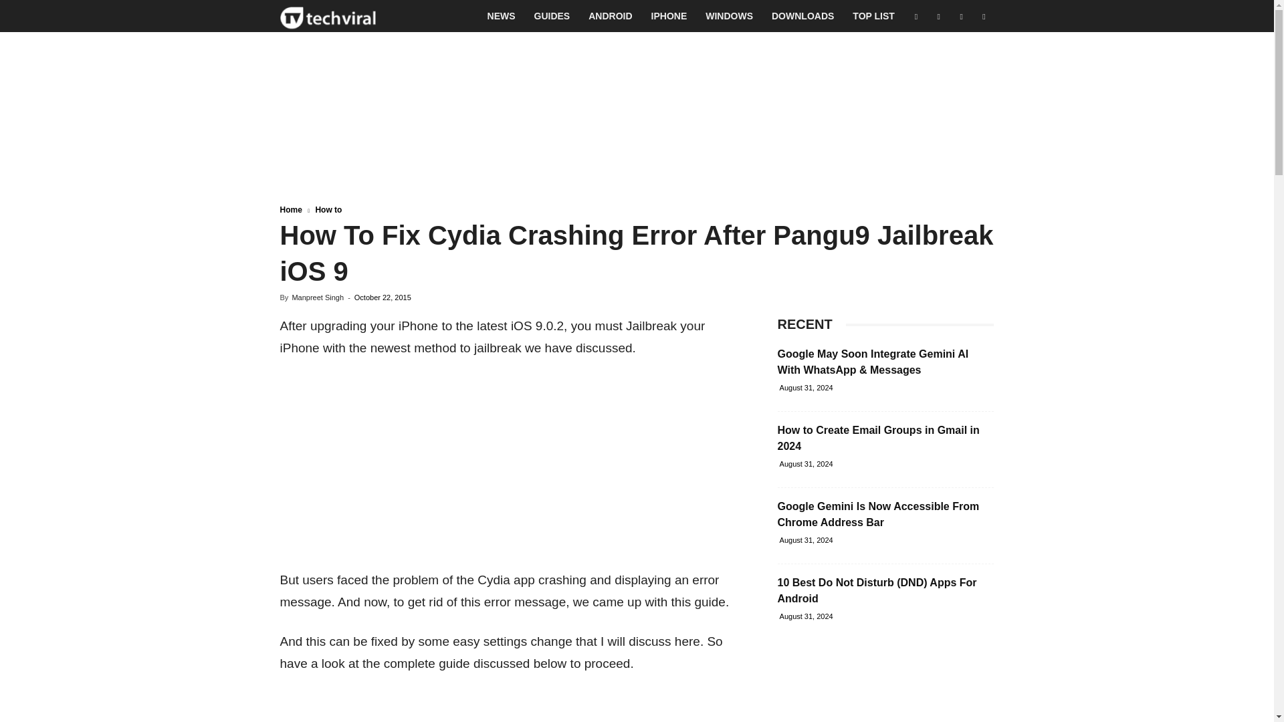 The image size is (1284, 722). Describe the element at coordinates (873, 16) in the screenshot. I see `TOP LIST` at that location.